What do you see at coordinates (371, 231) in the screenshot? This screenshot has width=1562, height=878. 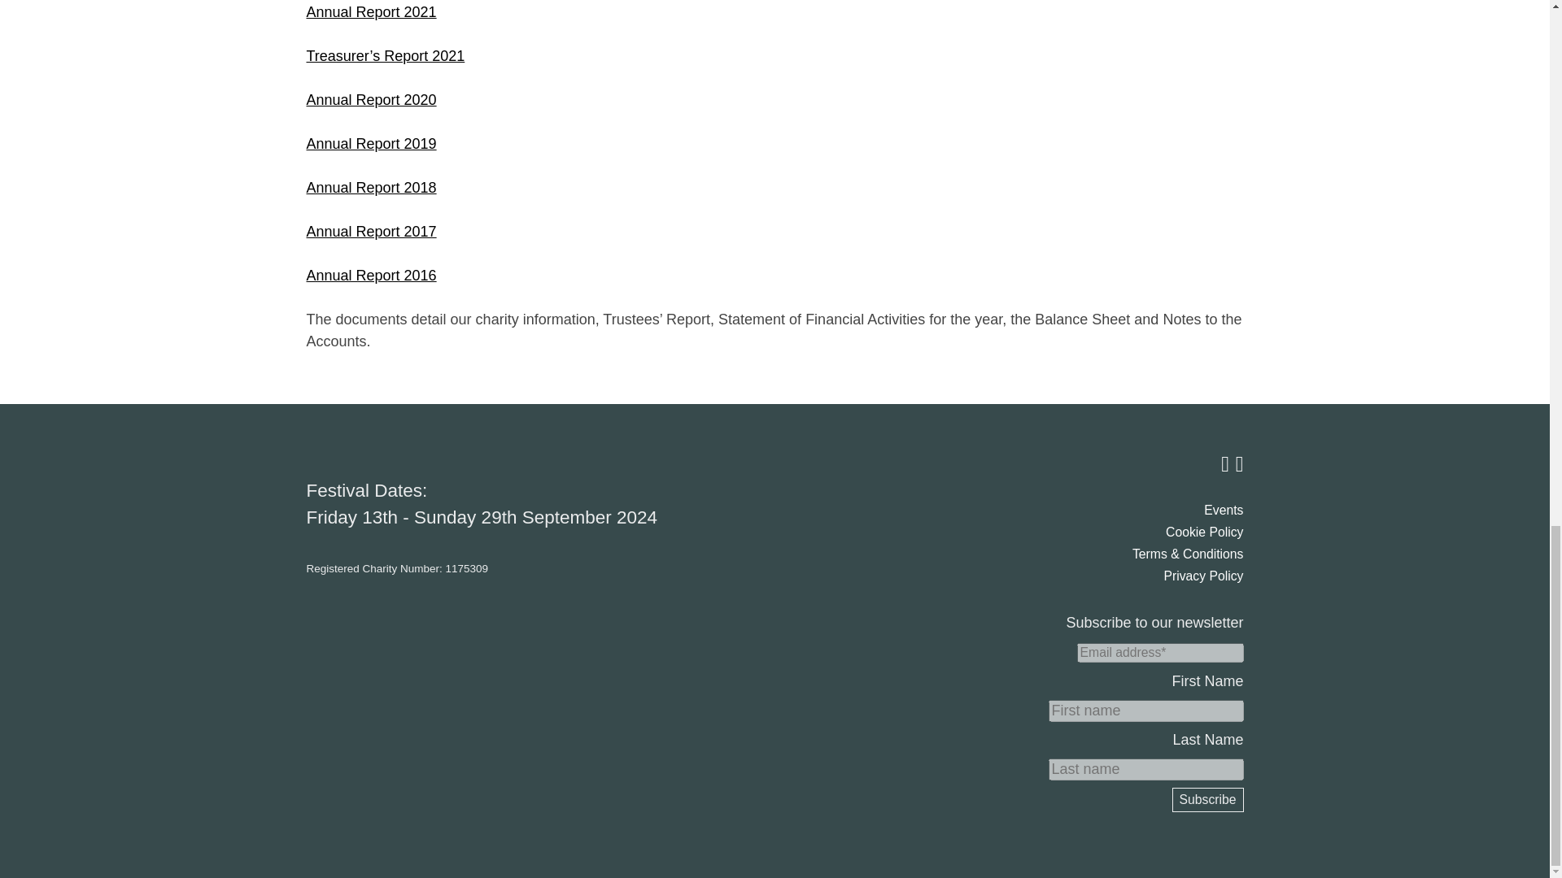 I see `Annual Report 2017` at bounding box center [371, 231].